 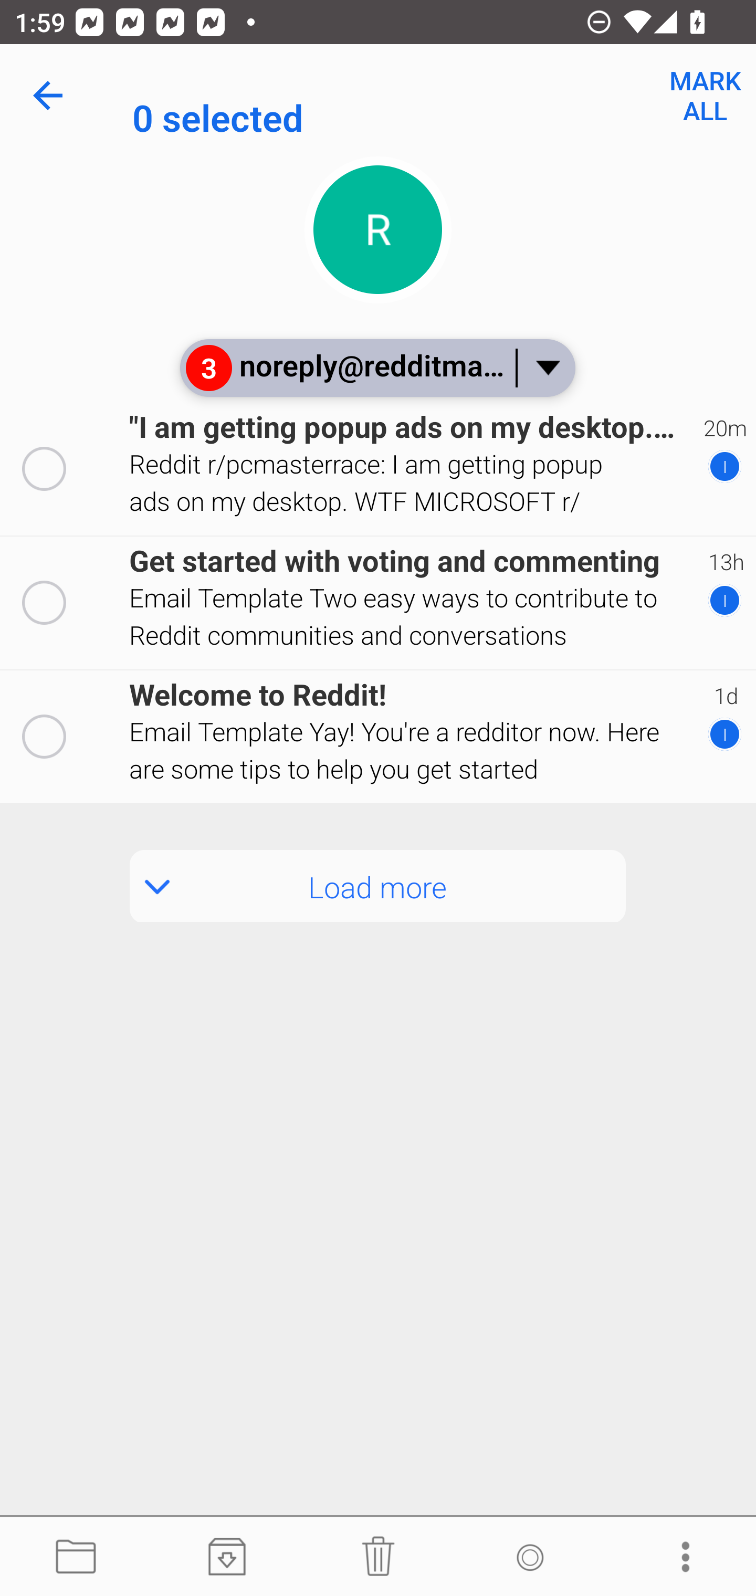 What do you see at coordinates (227, 1557) in the screenshot?
I see `Archive` at bounding box center [227, 1557].